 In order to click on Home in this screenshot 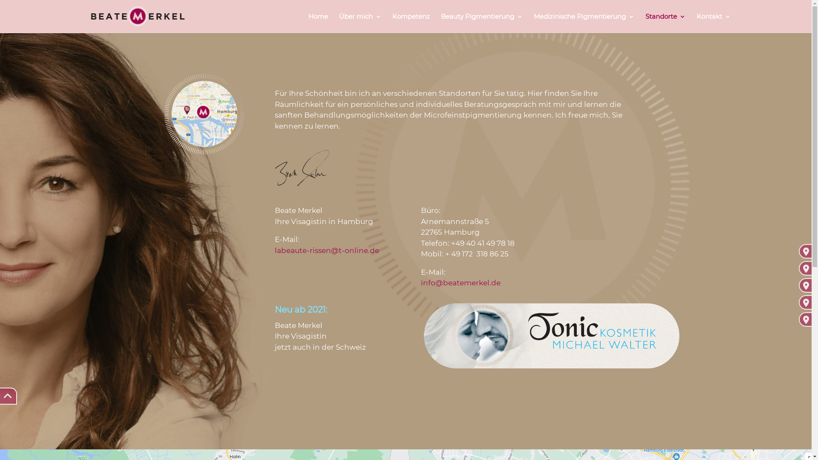, I will do `click(318, 23)`.